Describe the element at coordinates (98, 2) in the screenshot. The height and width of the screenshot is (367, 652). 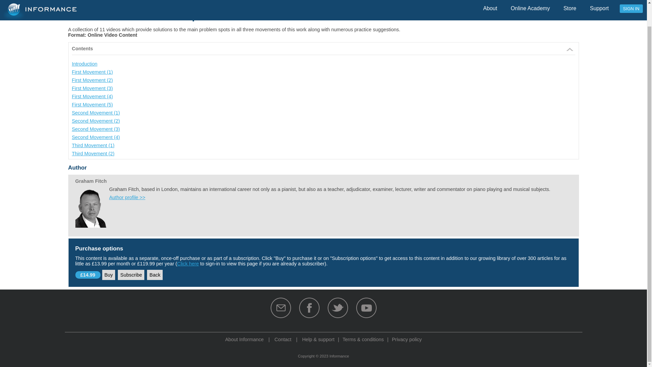
I see `INFORMANCE` at that location.